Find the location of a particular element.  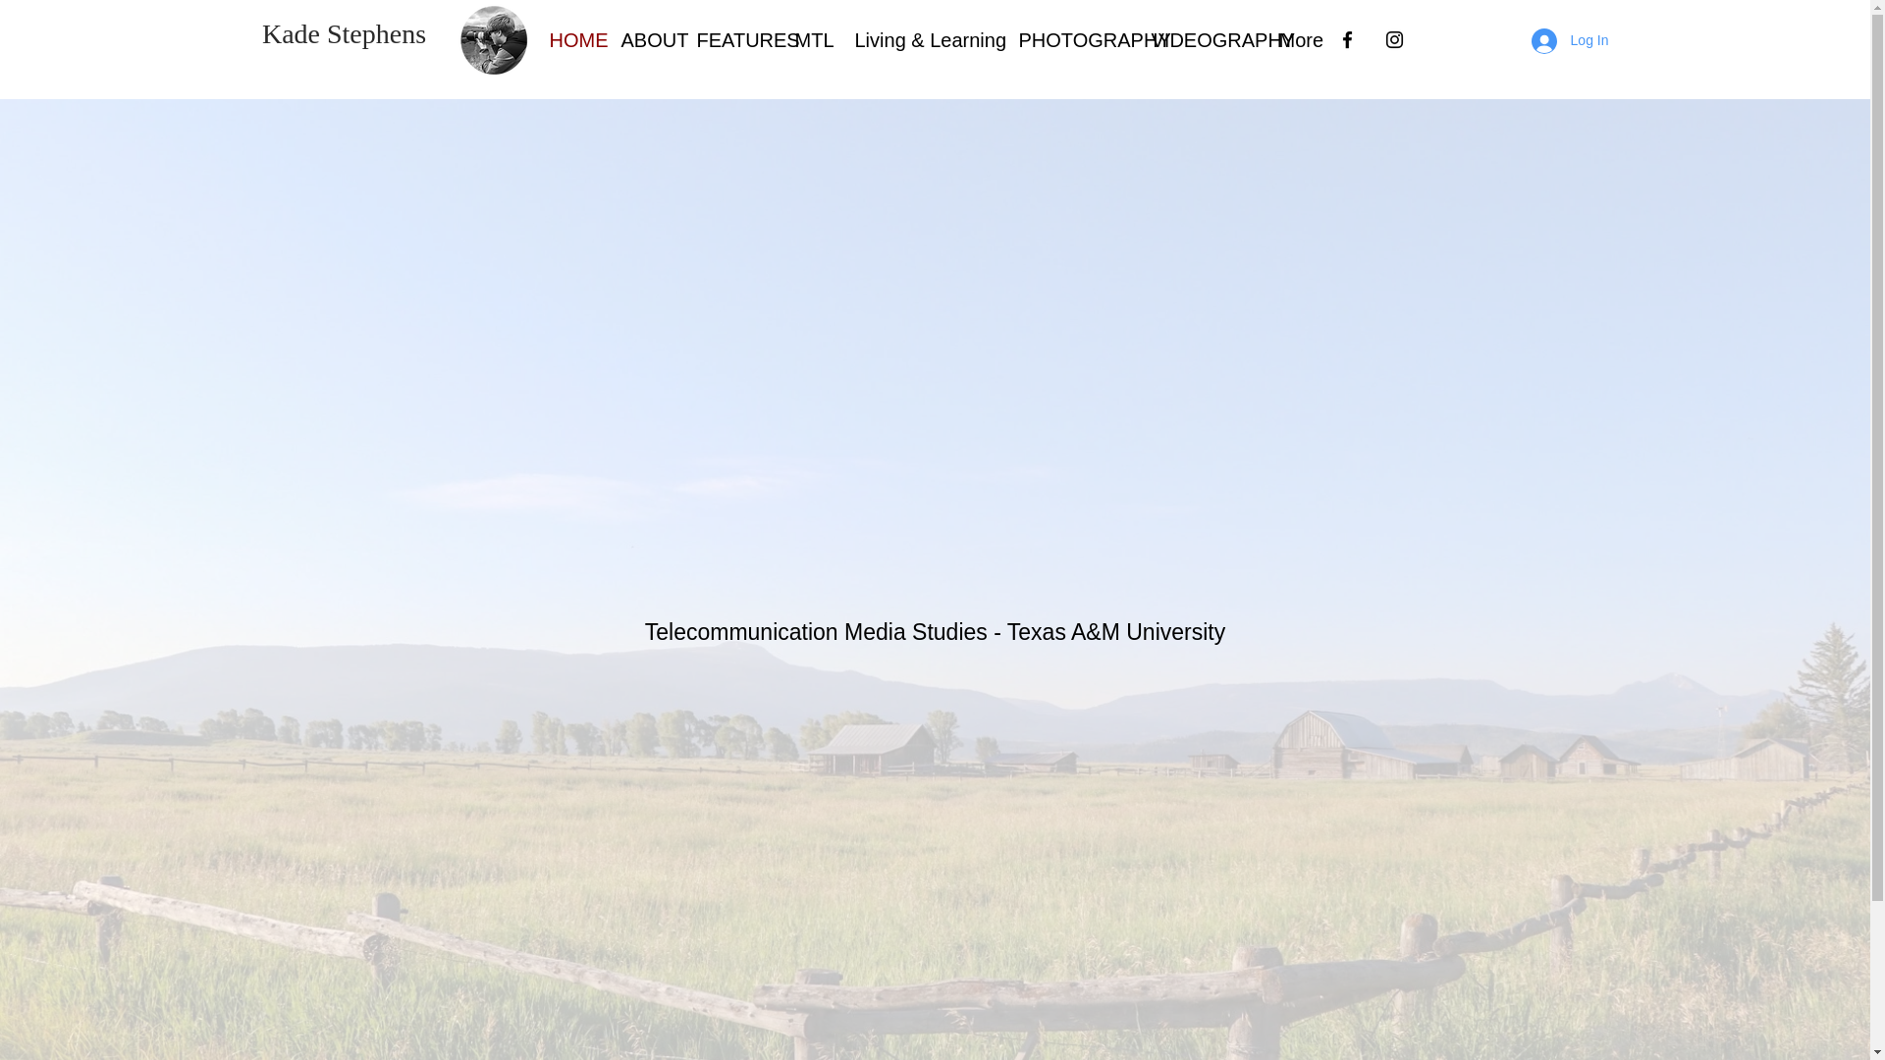

VIDEOGRAPHY is located at coordinates (1200, 40).